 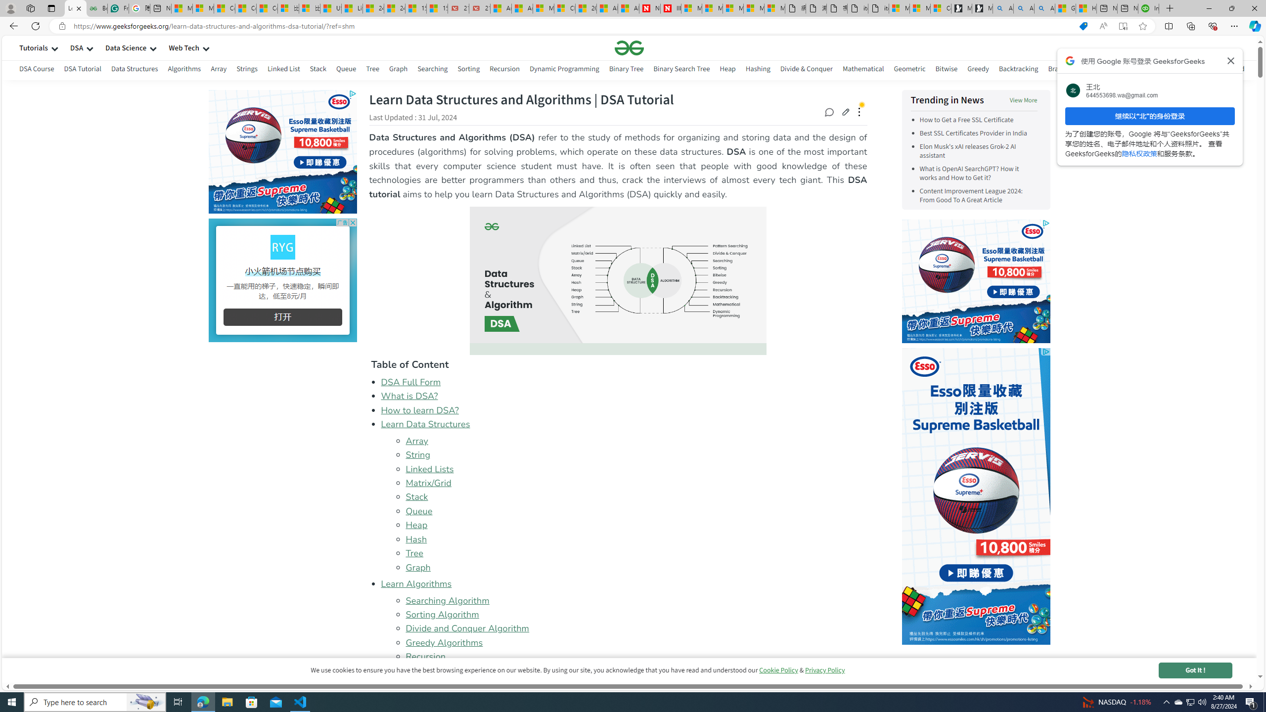 I want to click on Backtracking, so click(x=1018, y=69).